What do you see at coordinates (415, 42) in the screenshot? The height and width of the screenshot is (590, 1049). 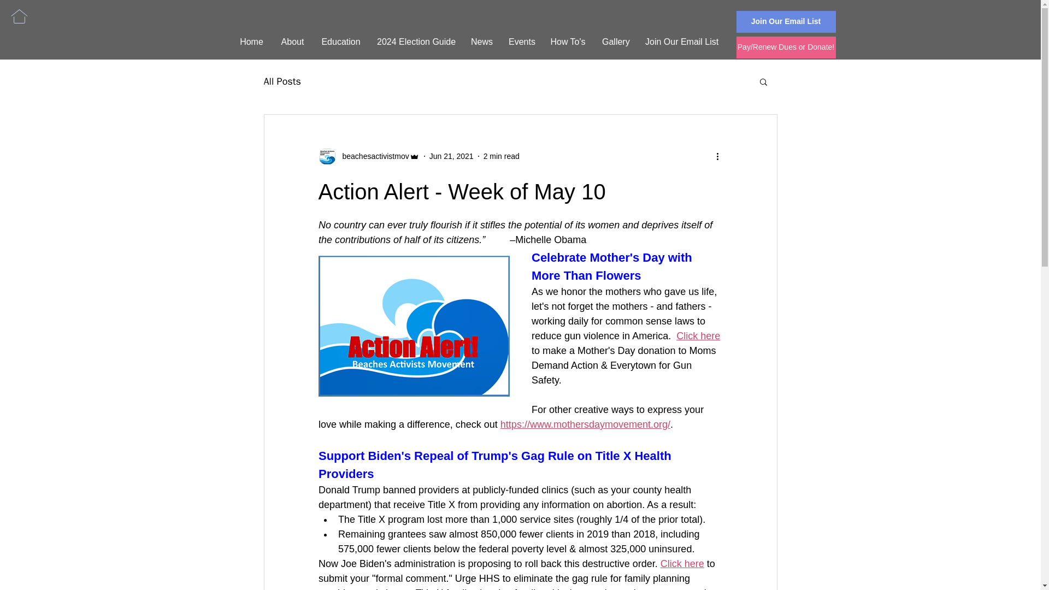 I see `2024 Election Guide` at bounding box center [415, 42].